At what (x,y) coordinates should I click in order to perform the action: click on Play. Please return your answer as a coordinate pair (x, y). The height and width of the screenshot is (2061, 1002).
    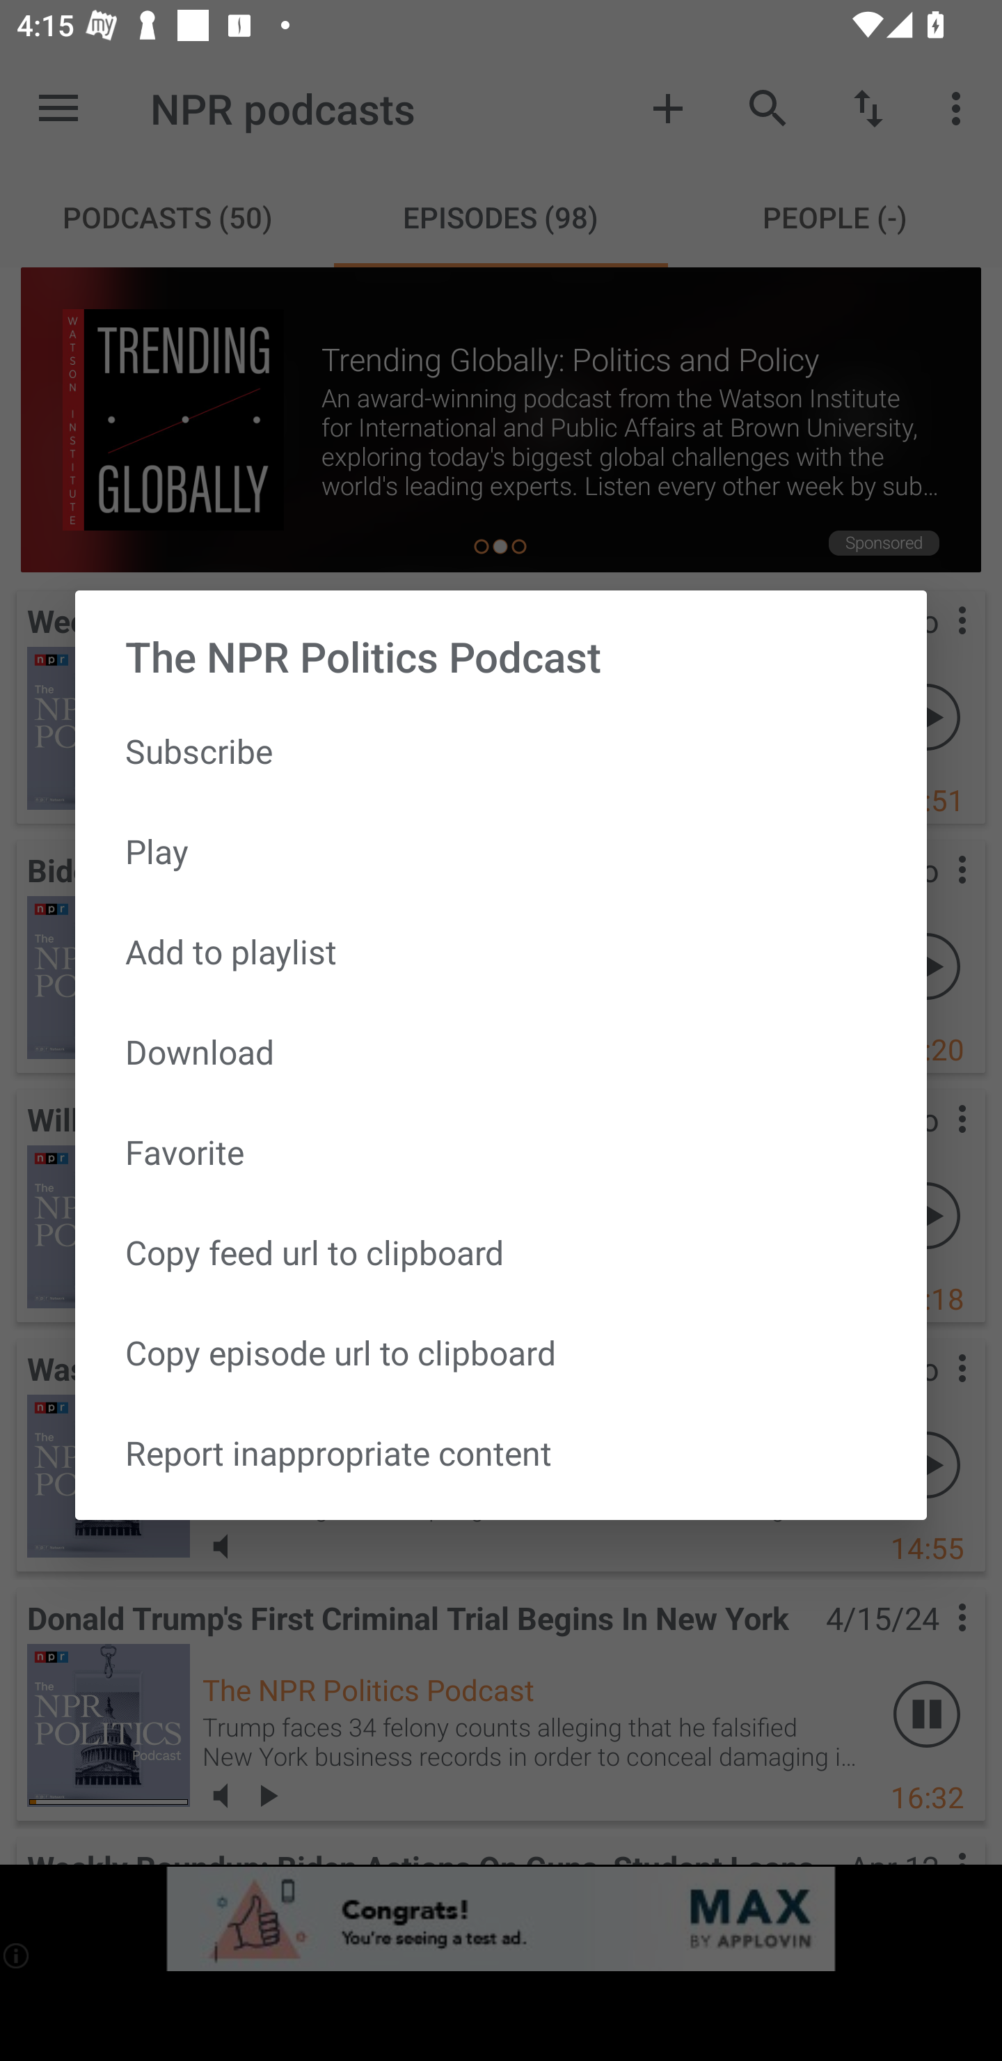
    Looking at the image, I should click on (501, 852).